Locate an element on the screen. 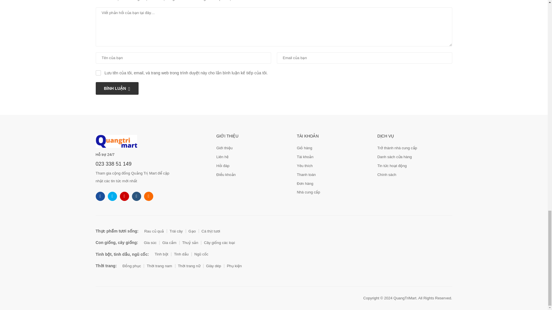  youtube is located at coordinates (136, 196).